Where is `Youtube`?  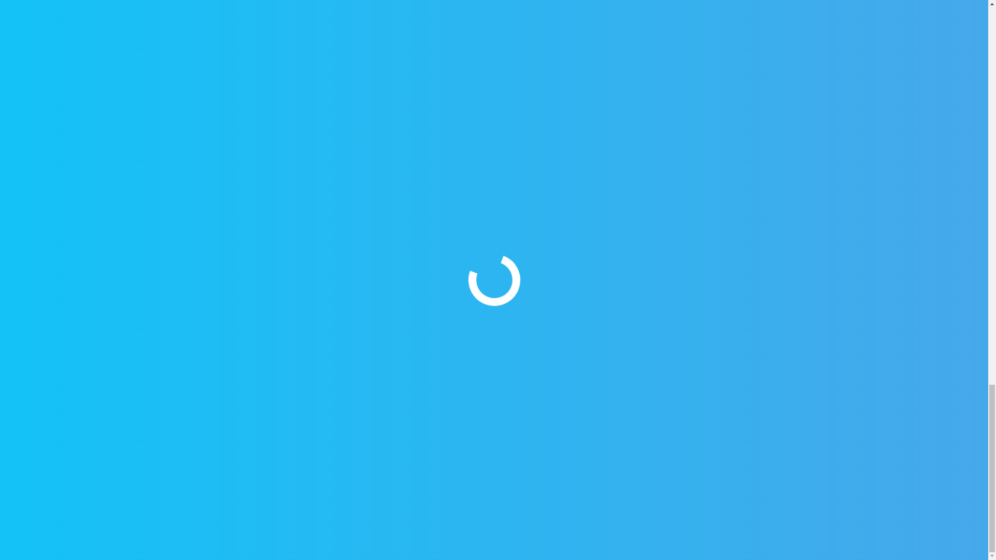 Youtube is located at coordinates (298, 445).